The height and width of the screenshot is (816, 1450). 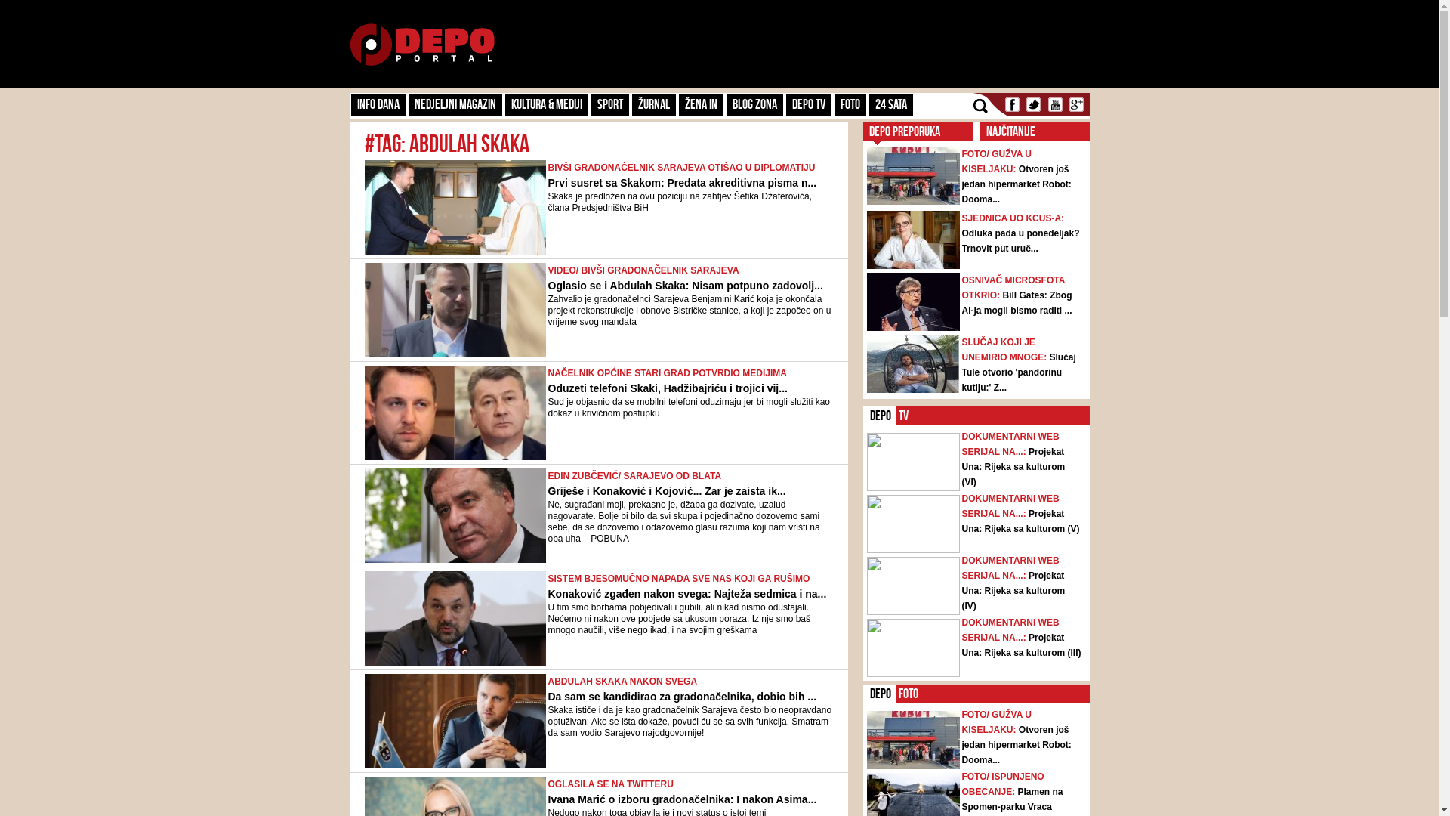 What do you see at coordinates (611, 784) in the screenshot?
I see `OGLASILA SE NA TWITTERU` at bounding box center [611, 784].